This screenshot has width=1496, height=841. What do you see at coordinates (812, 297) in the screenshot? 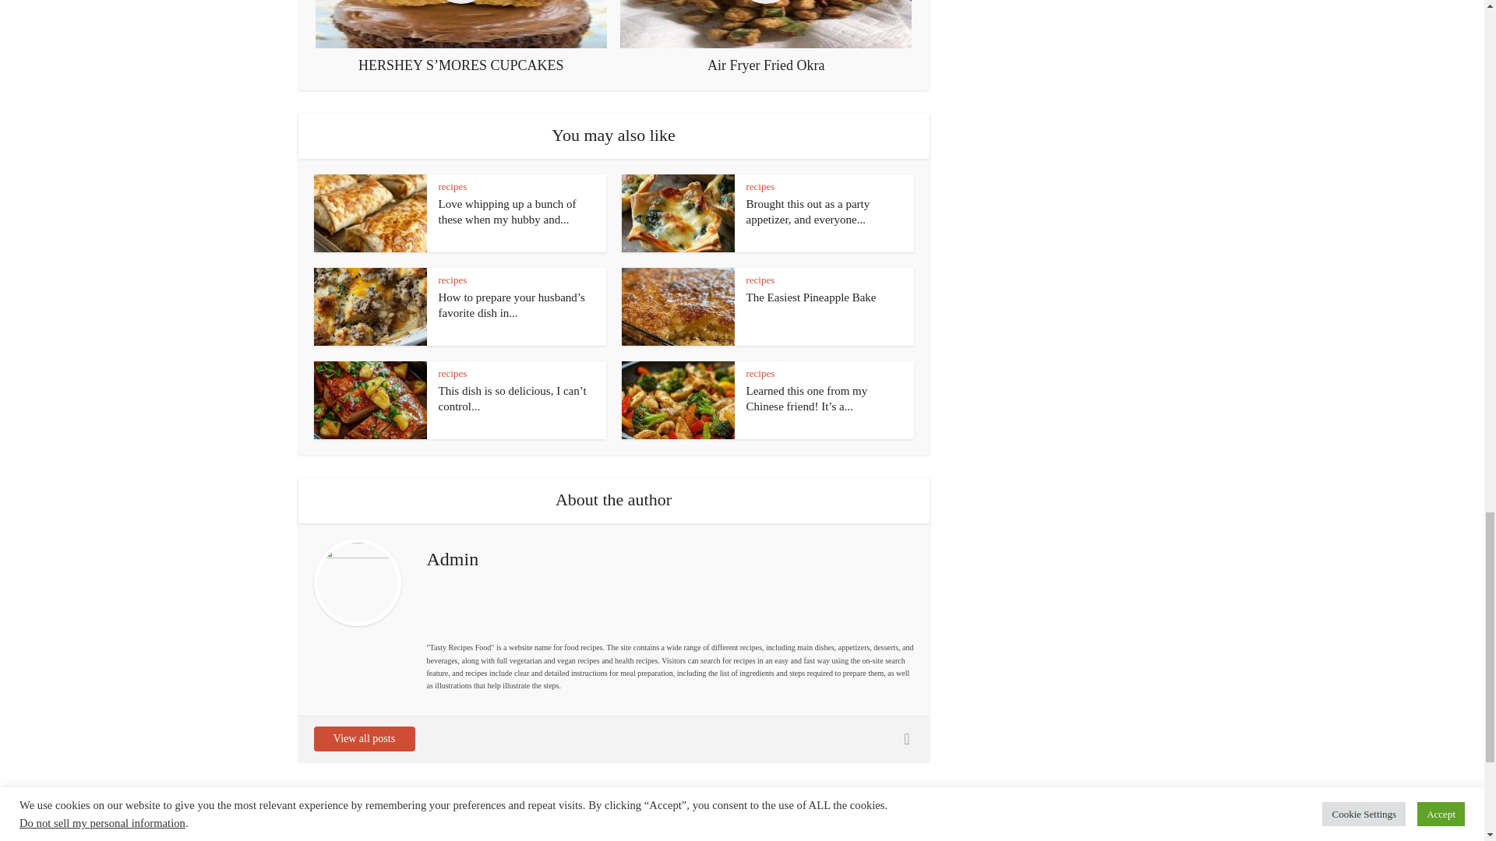
I see `The Easiest Pineapple Bake` at bounding box center [812, 297].